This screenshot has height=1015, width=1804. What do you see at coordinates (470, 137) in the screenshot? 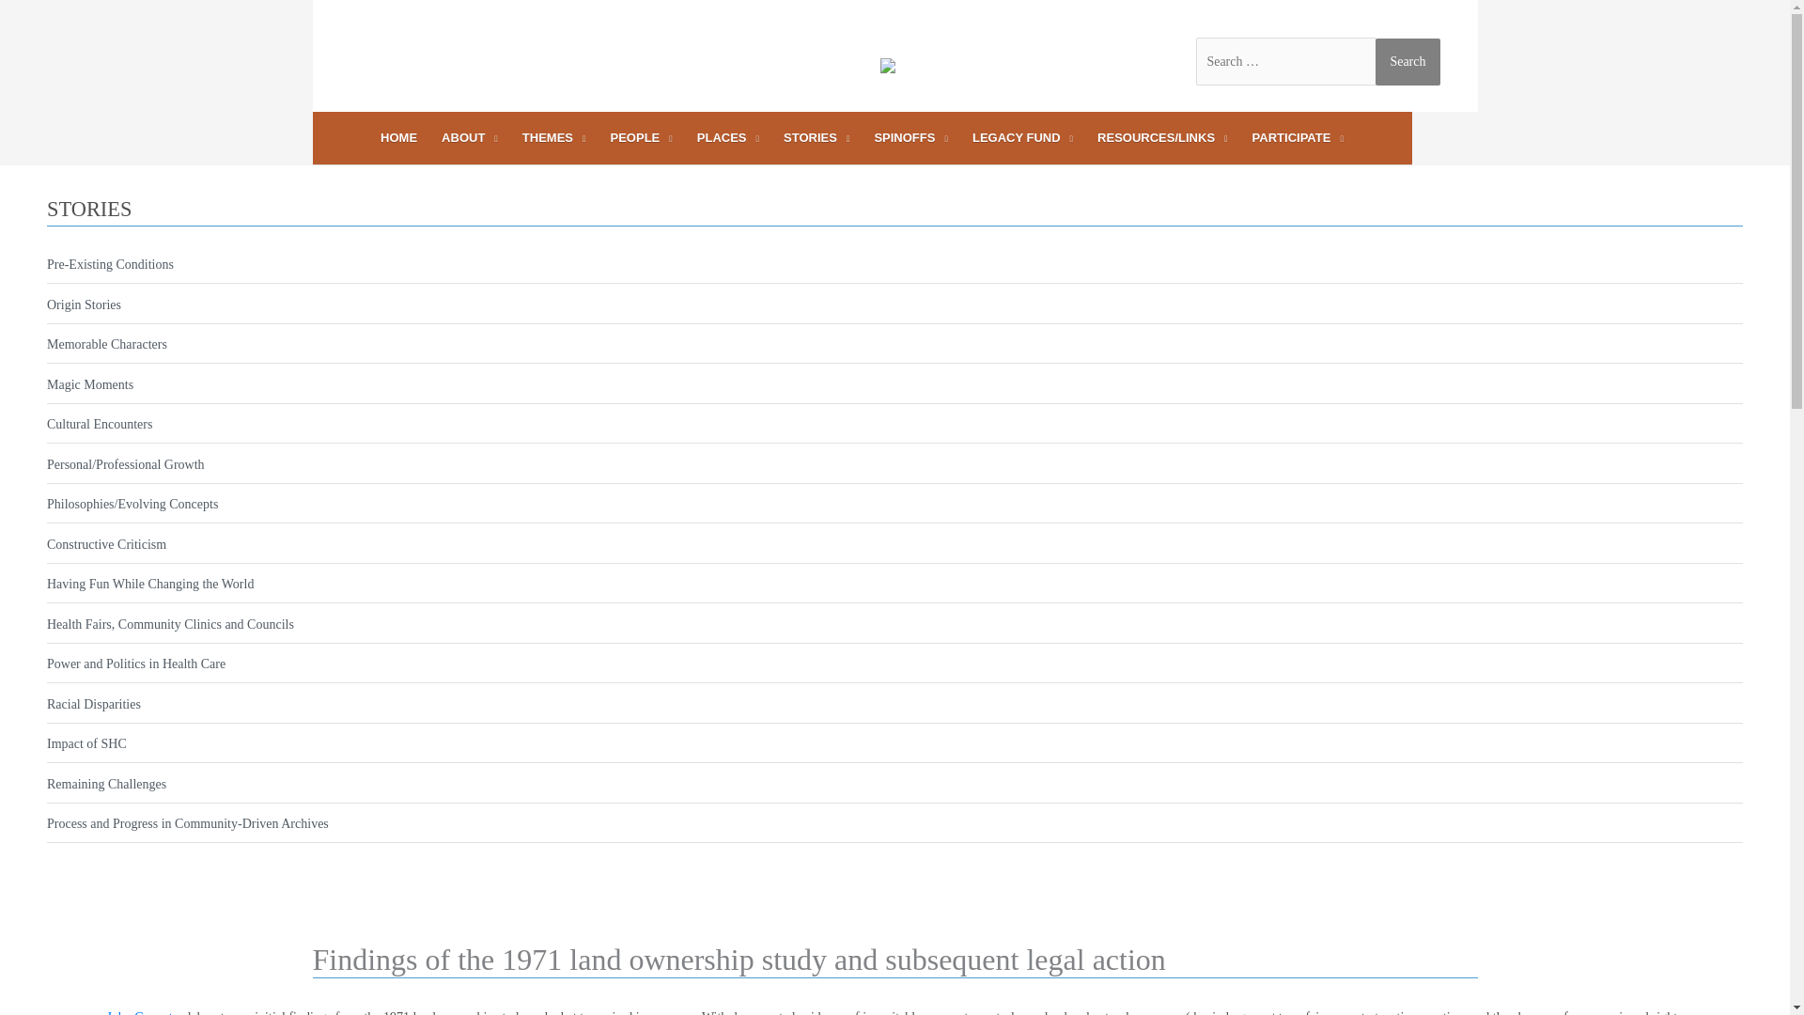
I see `ABOUT` at bounding box center [470, 137].